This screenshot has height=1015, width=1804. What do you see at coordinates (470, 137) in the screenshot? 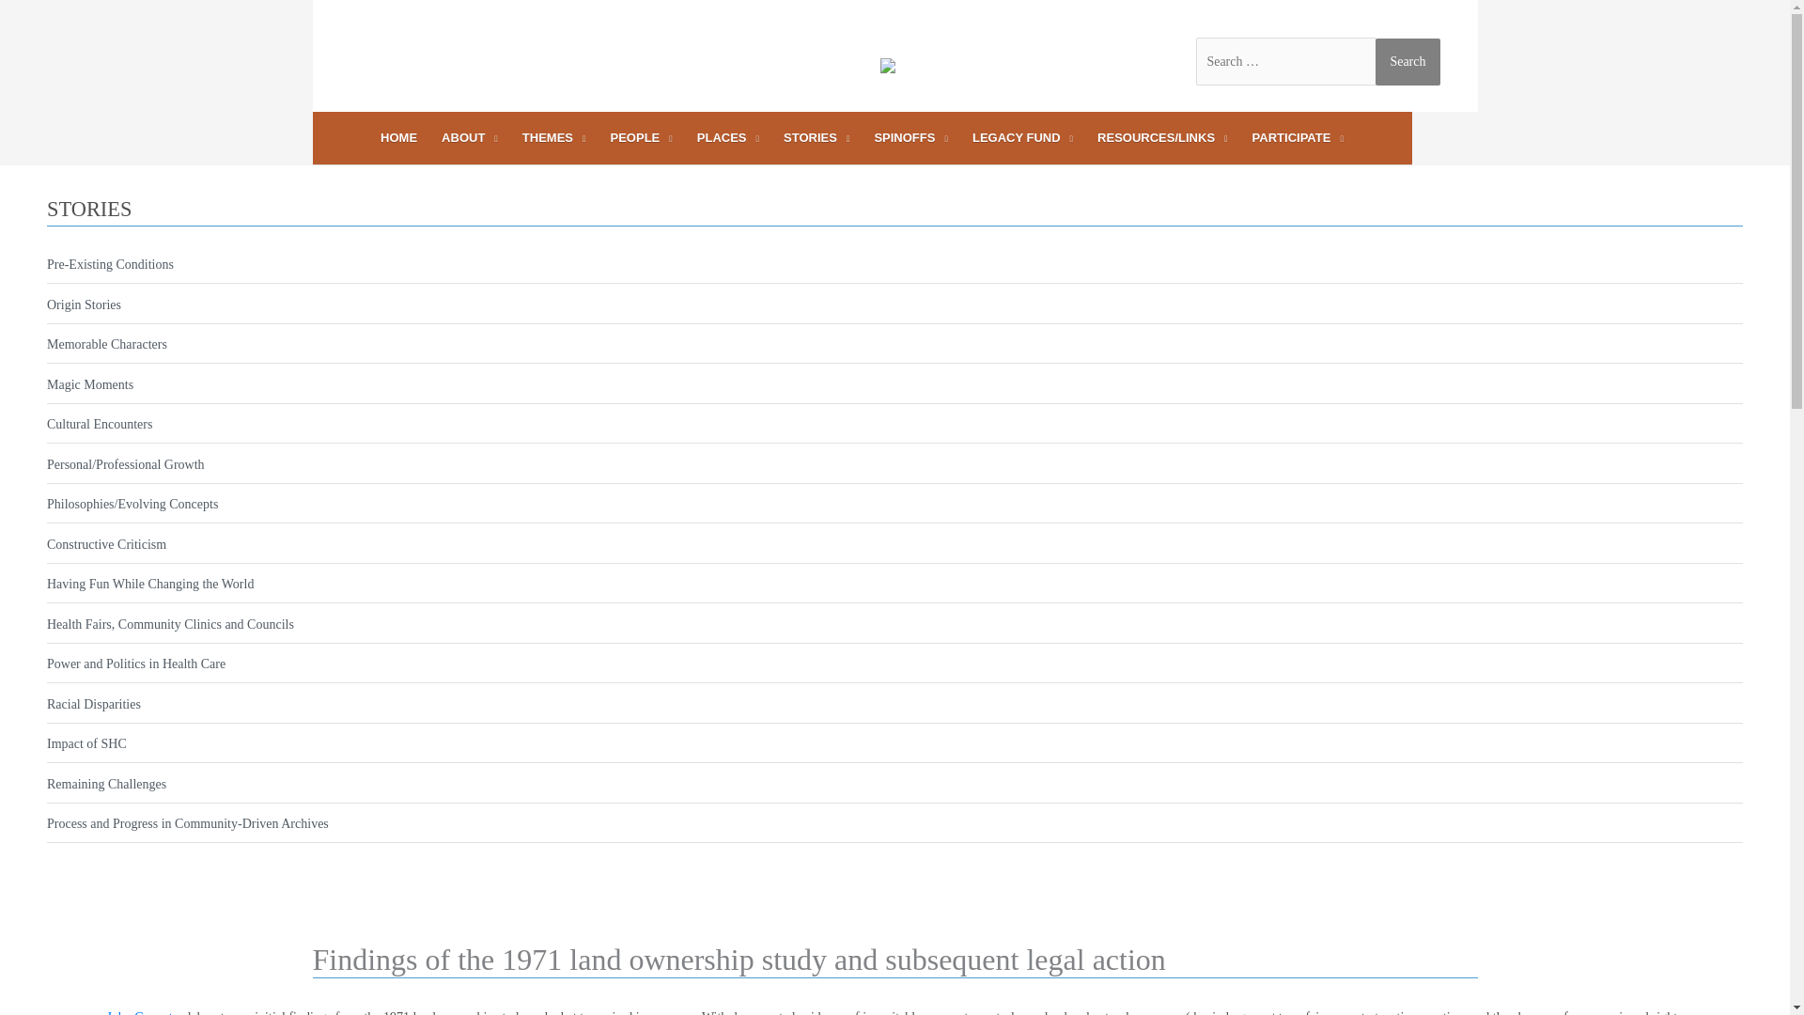
I see `ABOUT` at bounding box center [470, 137].